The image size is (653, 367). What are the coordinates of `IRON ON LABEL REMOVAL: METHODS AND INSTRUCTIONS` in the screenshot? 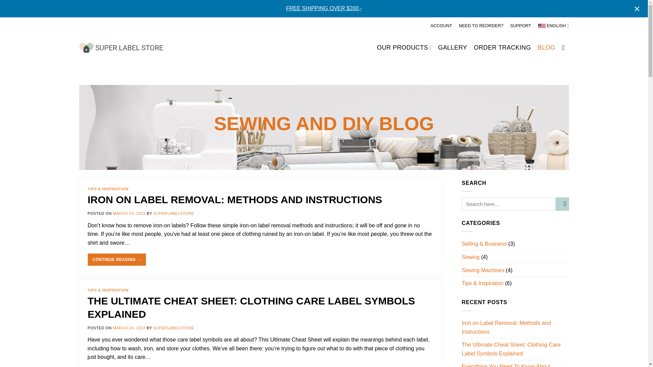 It's located at (235, 199).